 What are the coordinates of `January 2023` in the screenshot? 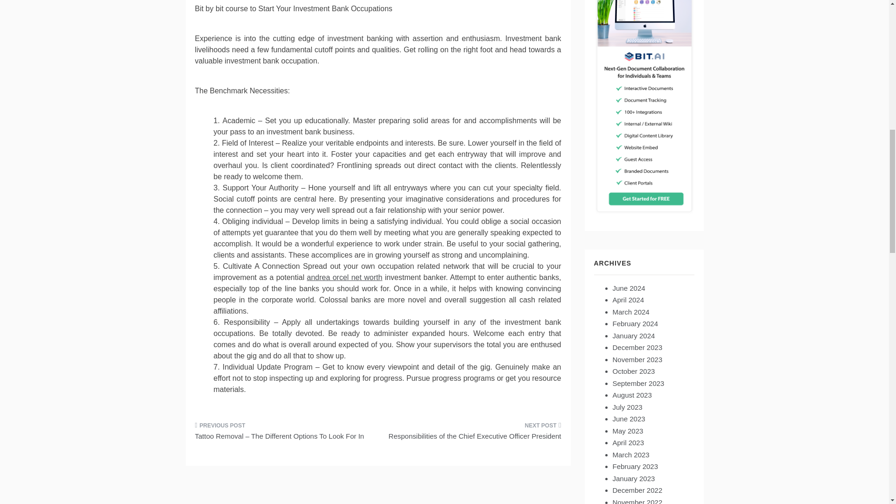 It's located at (633, 478).